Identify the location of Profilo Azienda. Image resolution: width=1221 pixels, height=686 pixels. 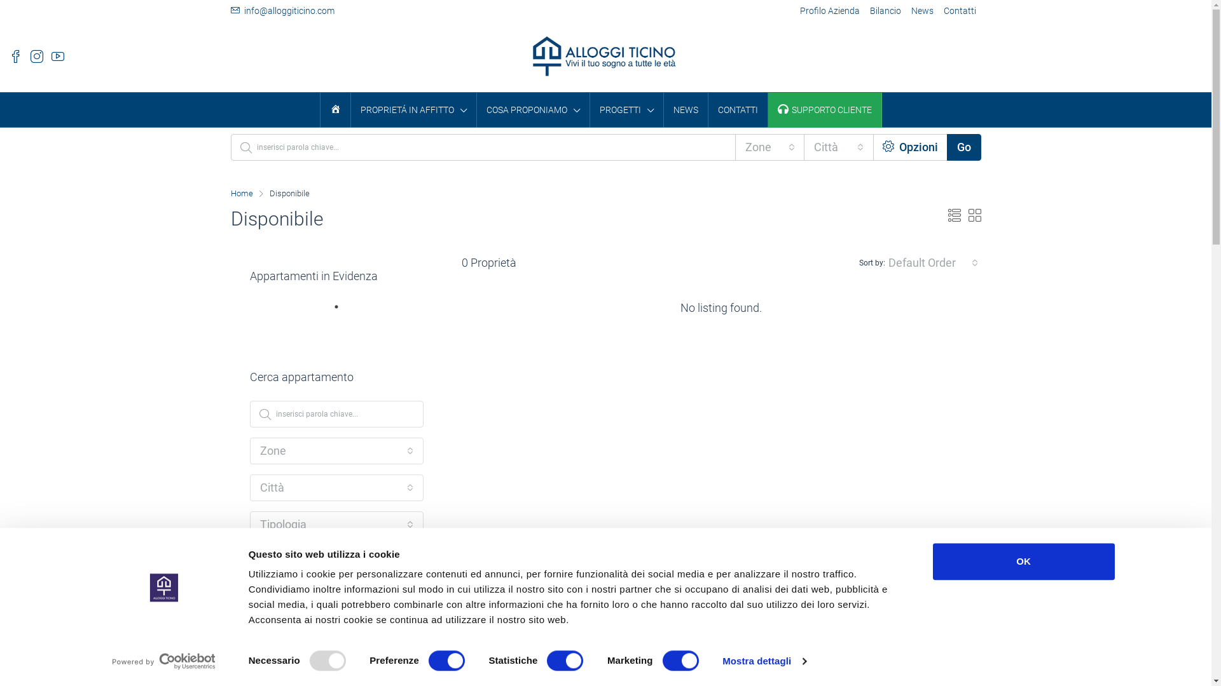
(830, 11).